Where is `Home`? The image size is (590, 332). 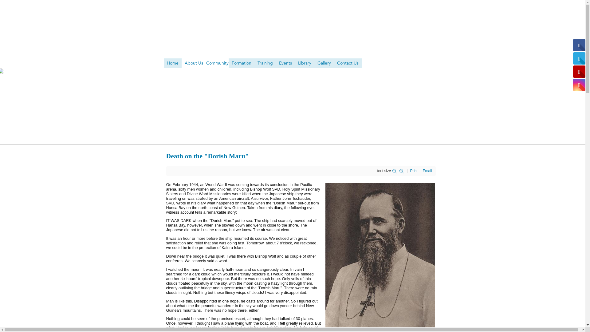
Home is located at coordinates (172, 63).